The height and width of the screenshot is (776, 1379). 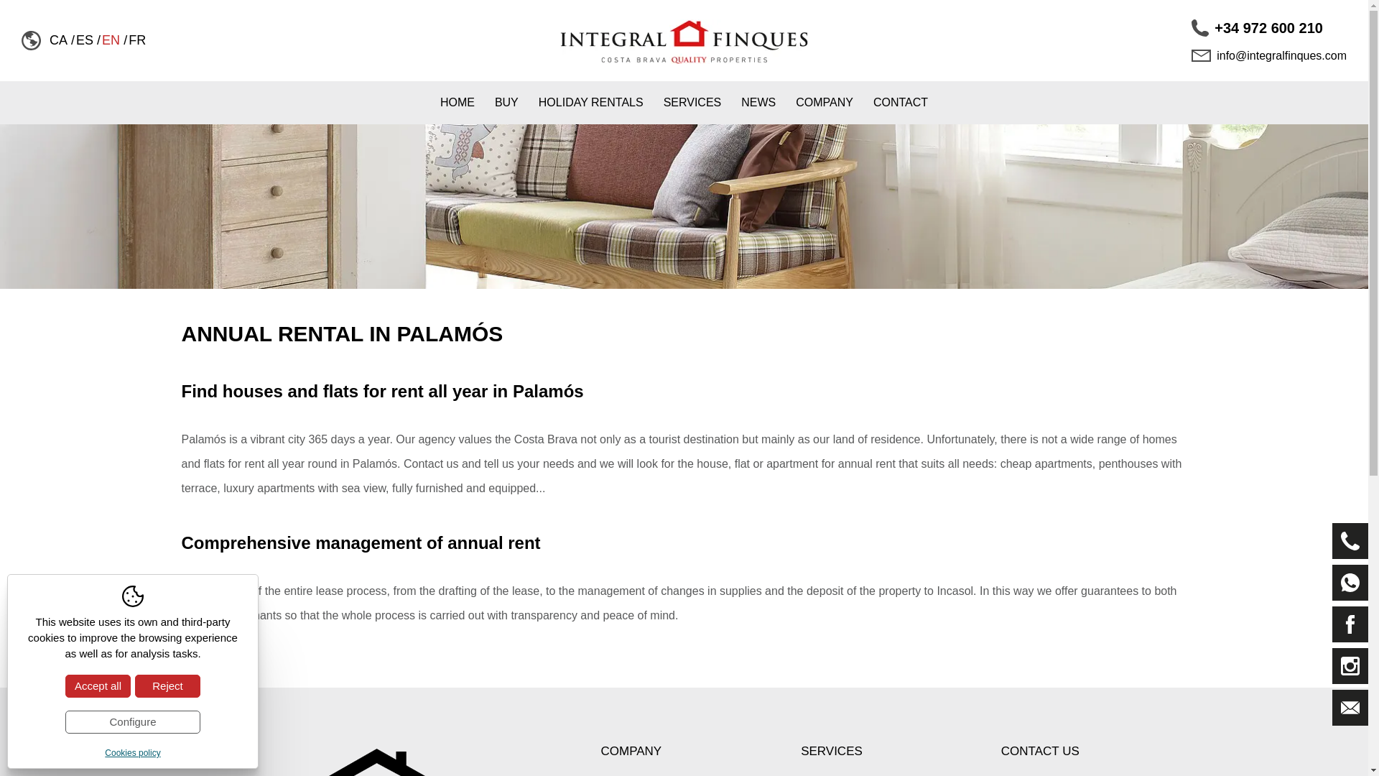 What do you see at coordinates (111, 40) in the screenshot?
I see `English` at bounding box center [111, 40].